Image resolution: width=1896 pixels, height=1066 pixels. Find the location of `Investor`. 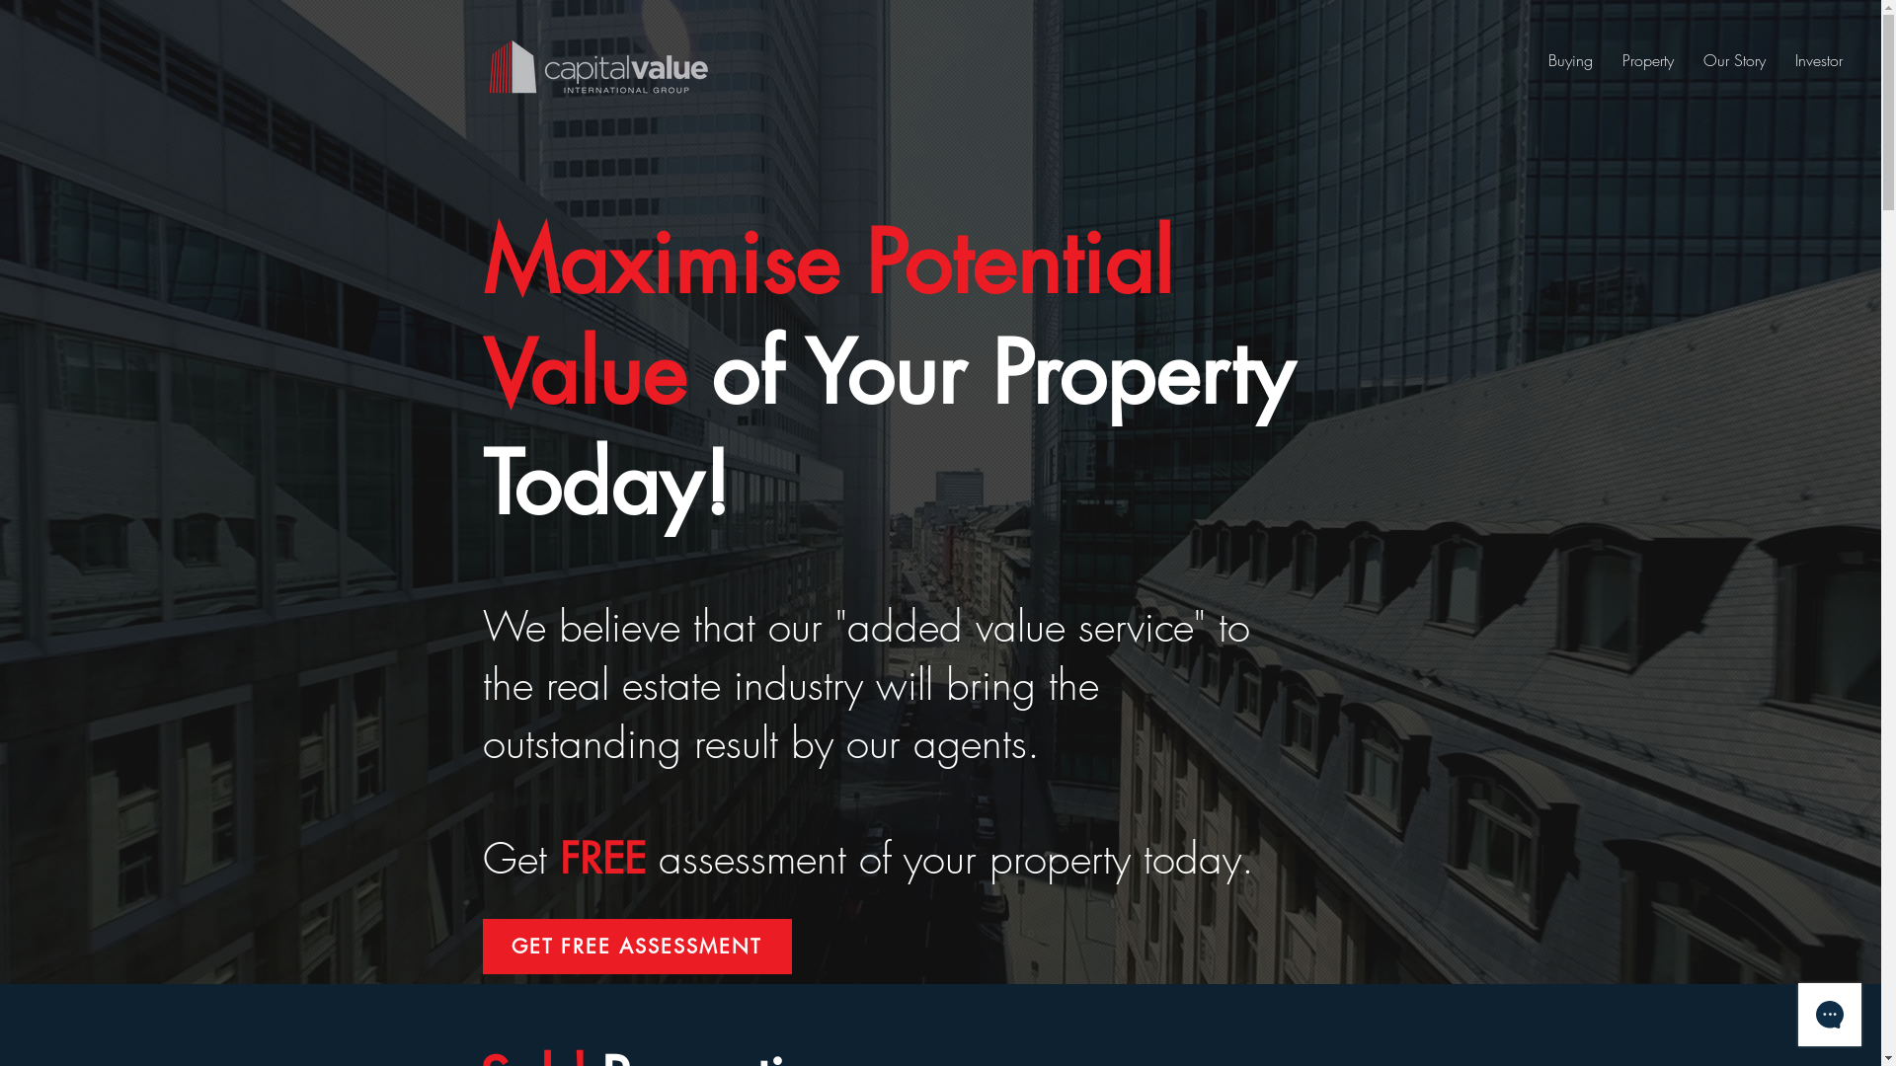

Investor is located at coordinates (1819, 60).